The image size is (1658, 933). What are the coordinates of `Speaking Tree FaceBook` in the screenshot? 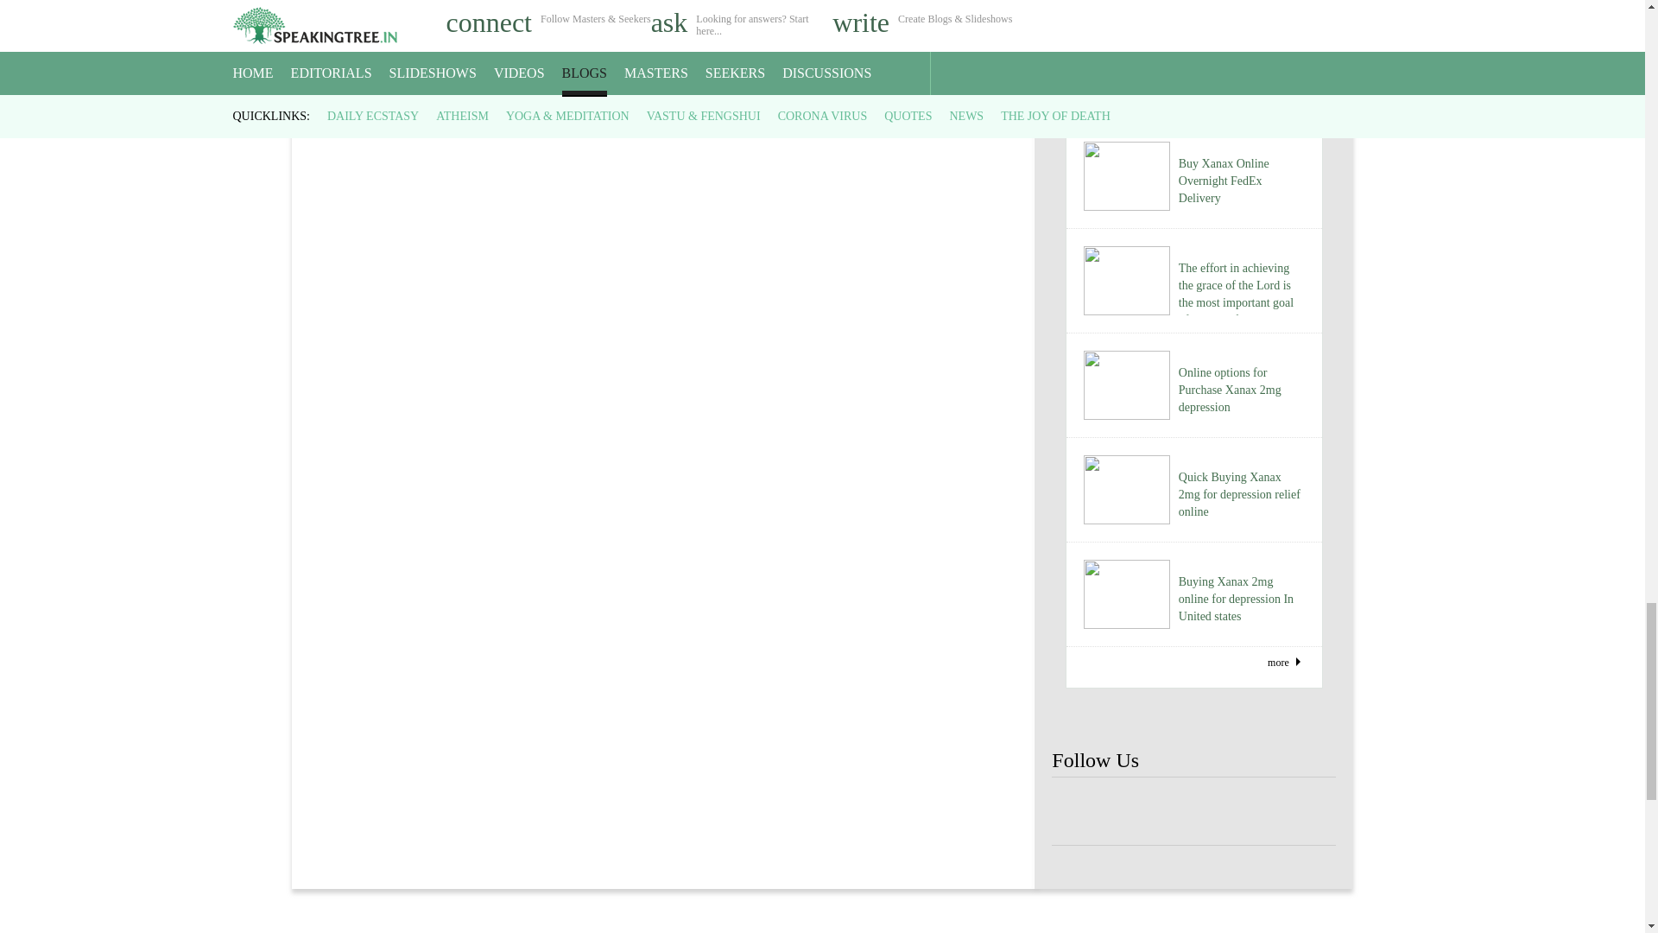 It's located at (1079, 812).